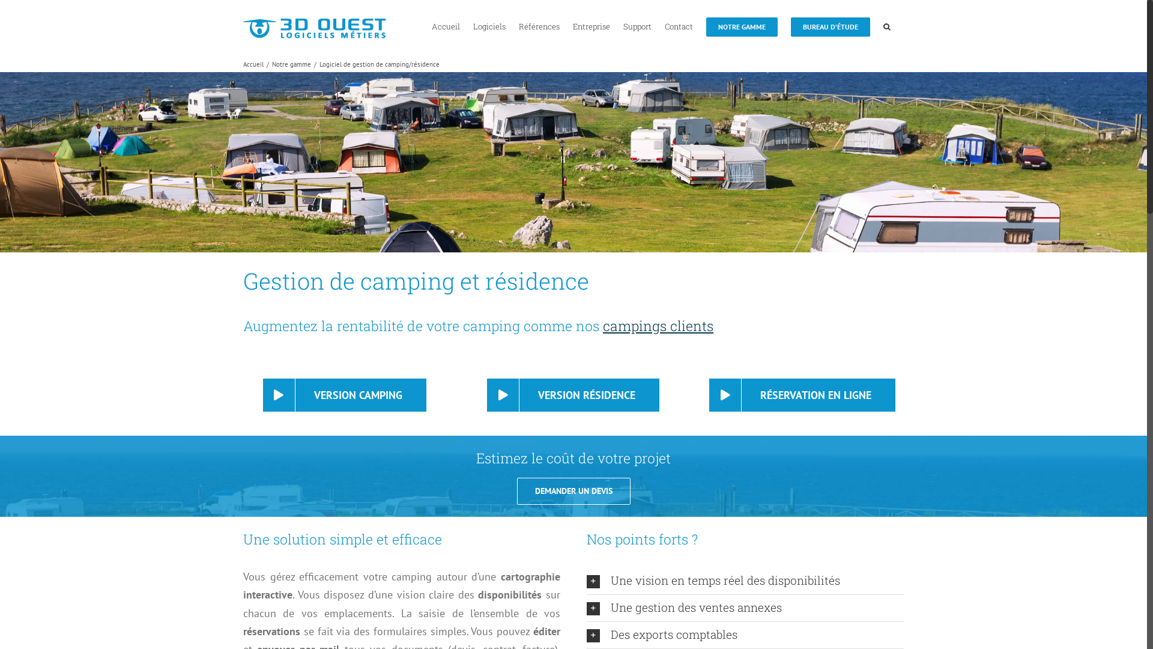 Image resolution: width=1153 pixels, height=649 pixels. What do you see at coordinates (679, 26) in the screenshot?
I see `Contact` at bounding box center [679, 26].